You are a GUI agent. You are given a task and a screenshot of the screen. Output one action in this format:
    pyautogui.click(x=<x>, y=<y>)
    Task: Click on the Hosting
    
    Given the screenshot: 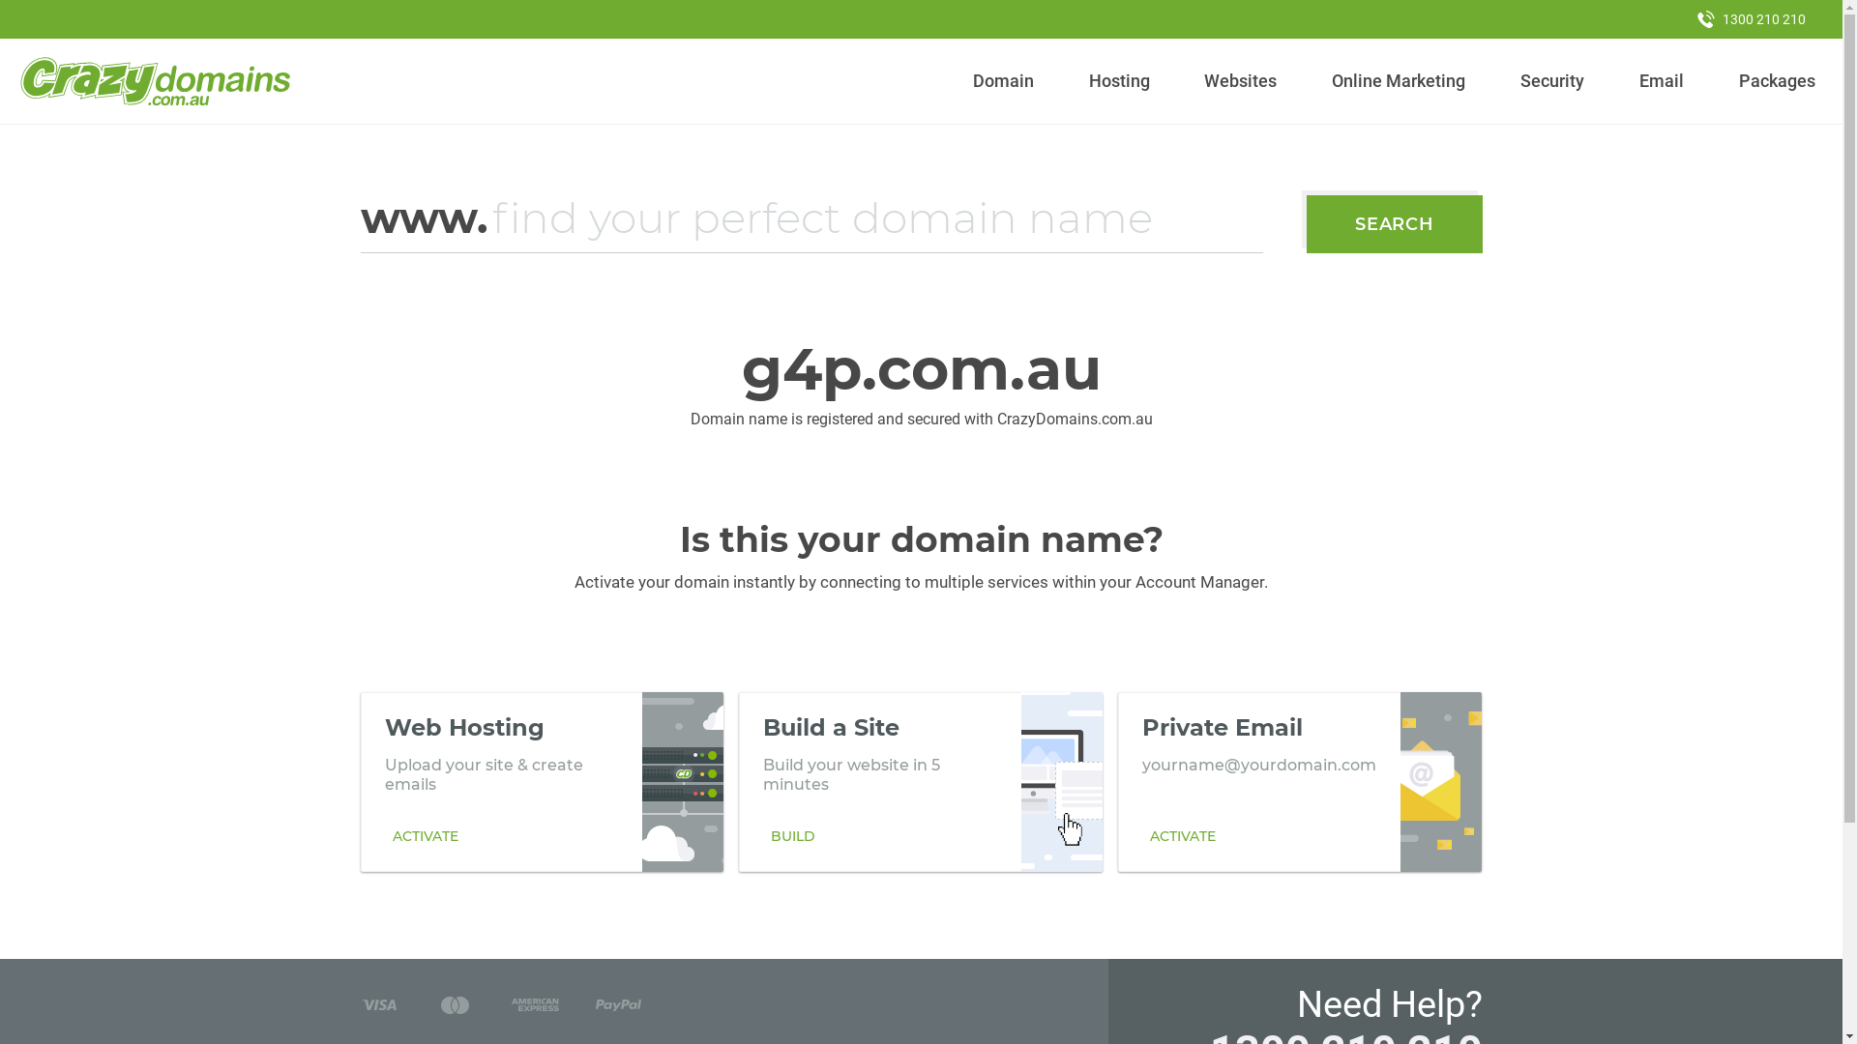 What is the action you would take?
    pyautogui.click(x=1119, y=81)
    